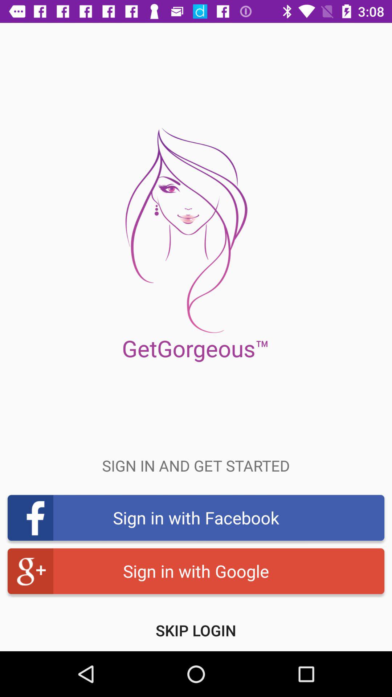 This screenshot has width=392, height=697. Describe the element at coordinates (196, 630) in the screenshot. I see `turn off button below the sign in with item` at that location.